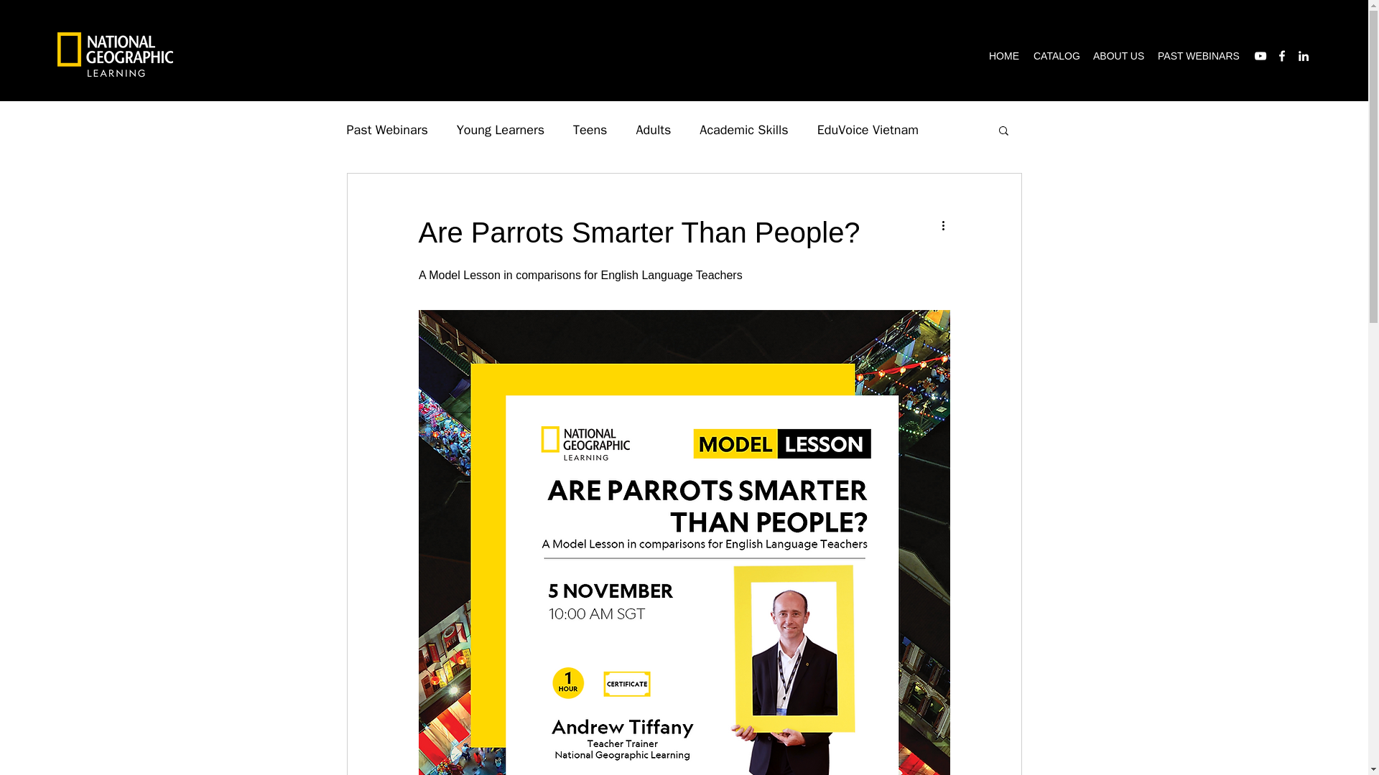 The width and height of the screenshot is (1379, 775). What do you see at coordinates (743, 129) in the screenshot?
I see `Academic Skills` at bounding box center [743, 129].